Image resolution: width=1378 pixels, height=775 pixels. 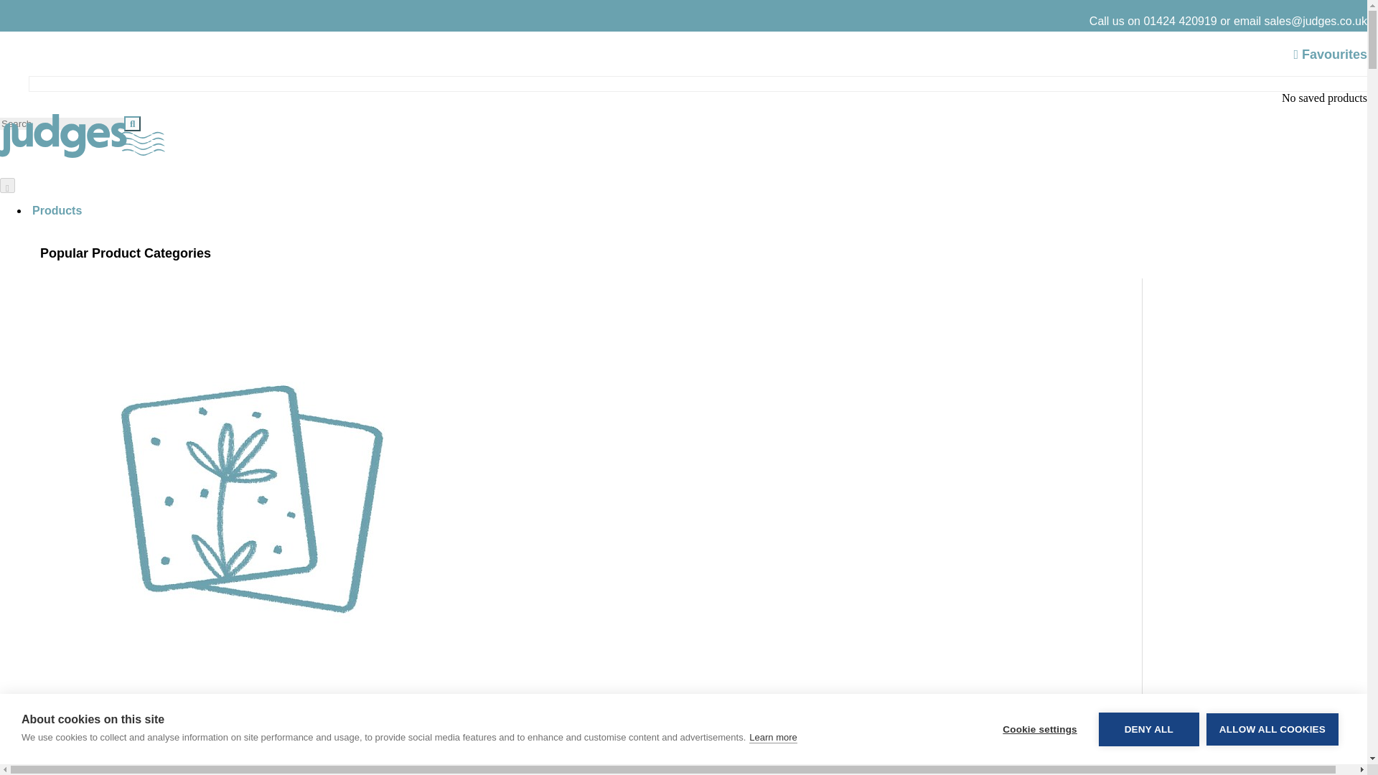 I want to click on 01424 420919, so click(x=1180, y=20).